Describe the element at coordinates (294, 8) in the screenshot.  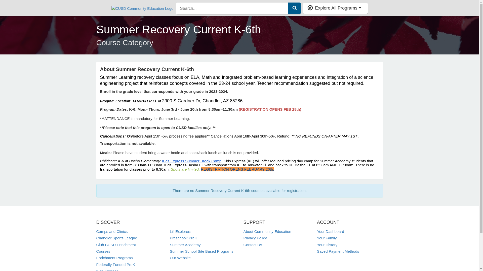
I see ` Search Icon` at that location.